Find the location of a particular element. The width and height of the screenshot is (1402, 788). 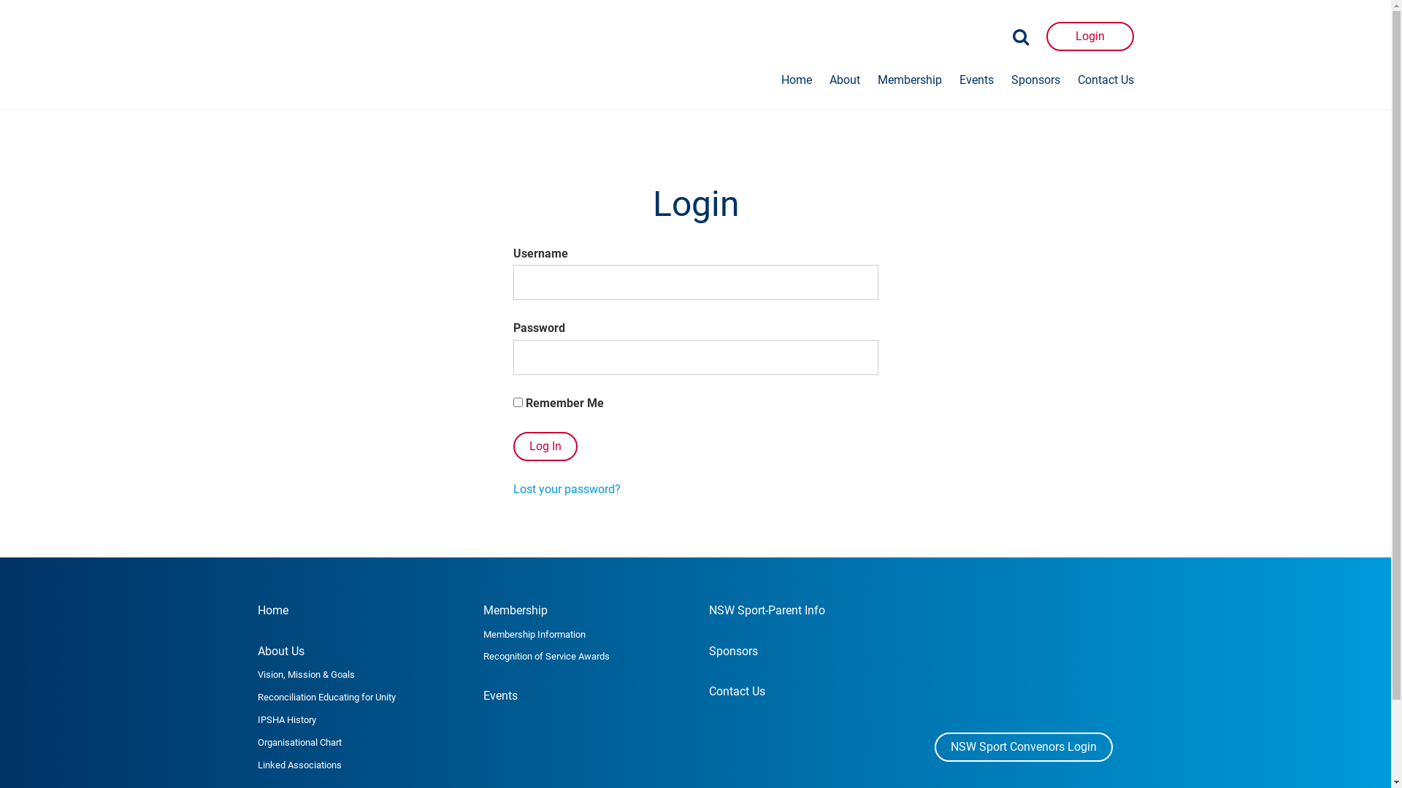

Linked Associations is located at coordinates (299, 765).